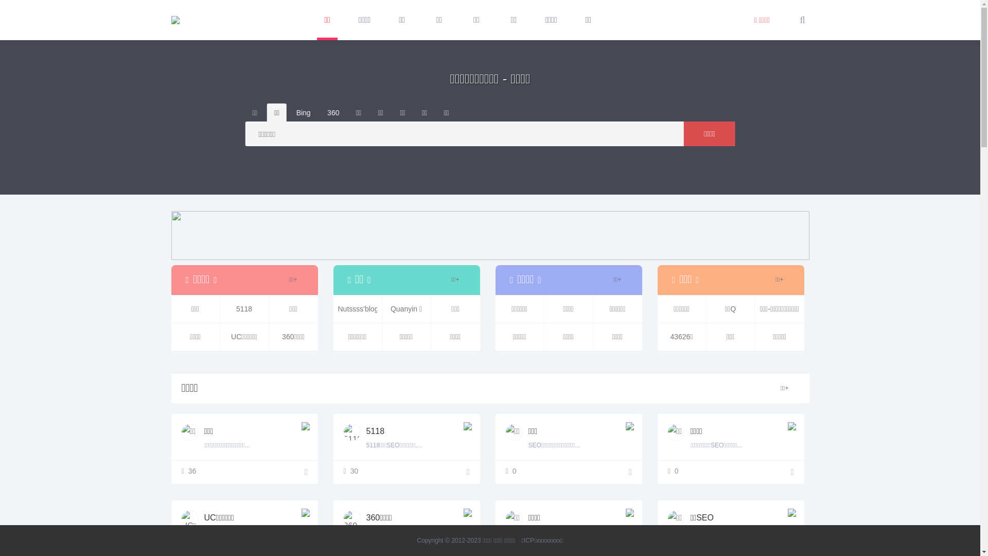 Image resolution: width=988 pixels, height=556 pixels. Describe the element at coordinates (468, 472) in the screenshot. I see `5118` at that location.